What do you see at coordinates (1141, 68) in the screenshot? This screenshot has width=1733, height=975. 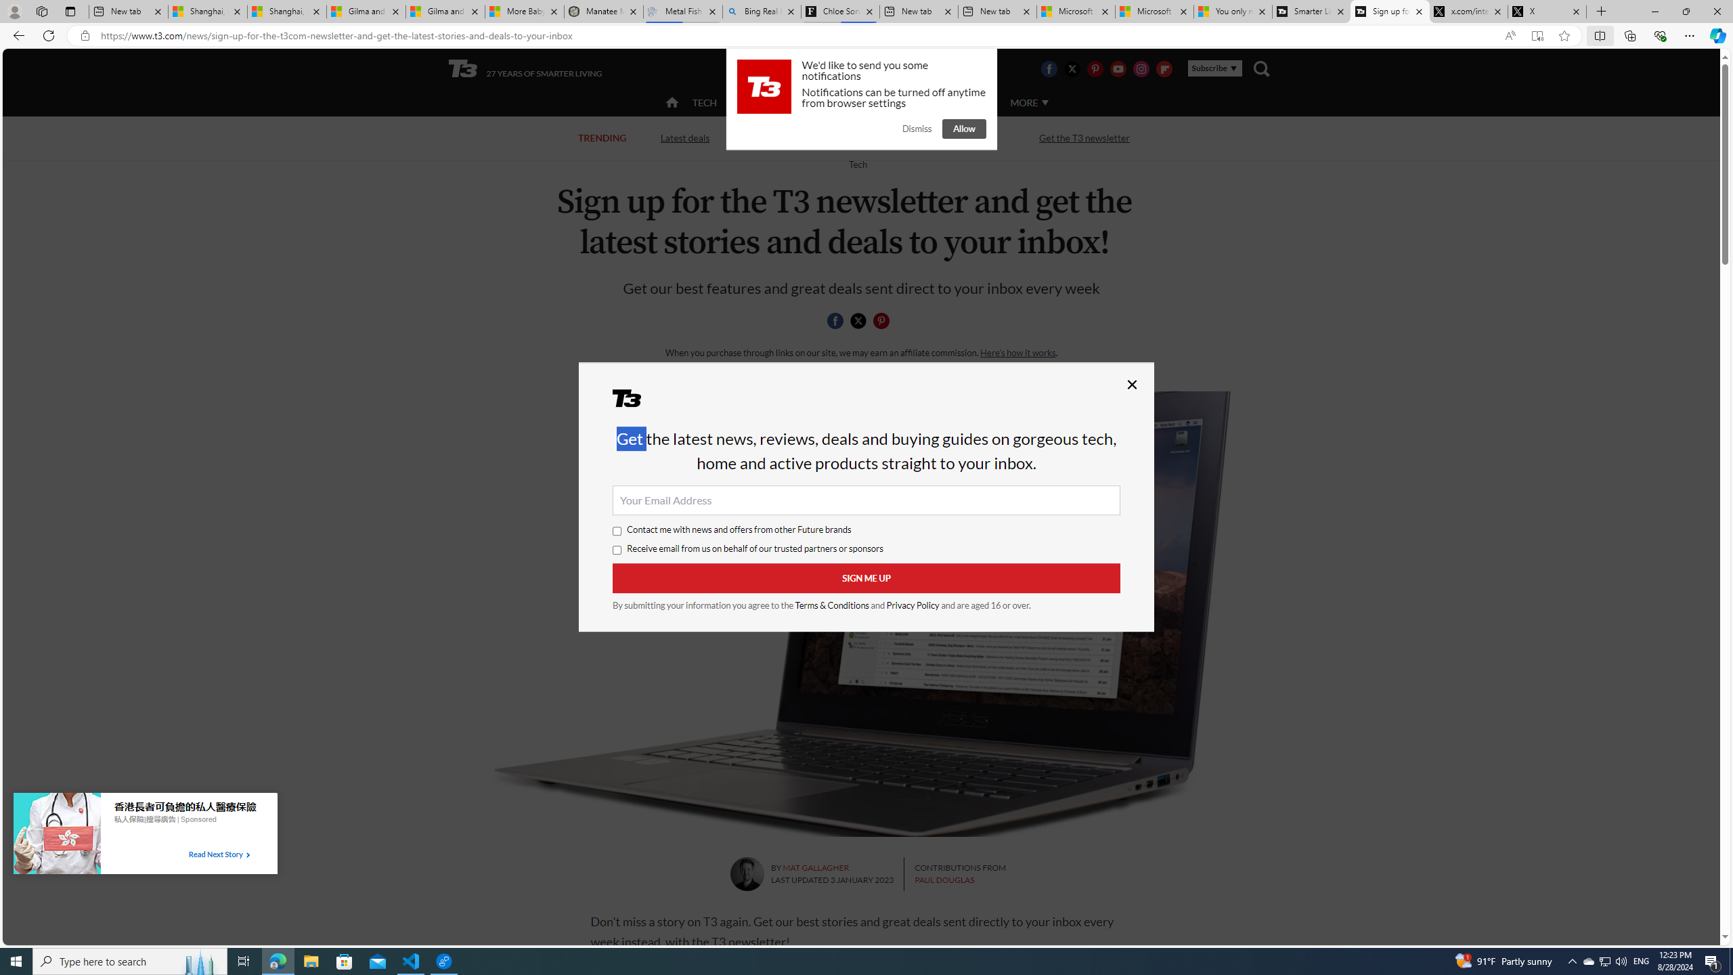 I see `Visit us on Instagram` at bounding box center [1141, 68].